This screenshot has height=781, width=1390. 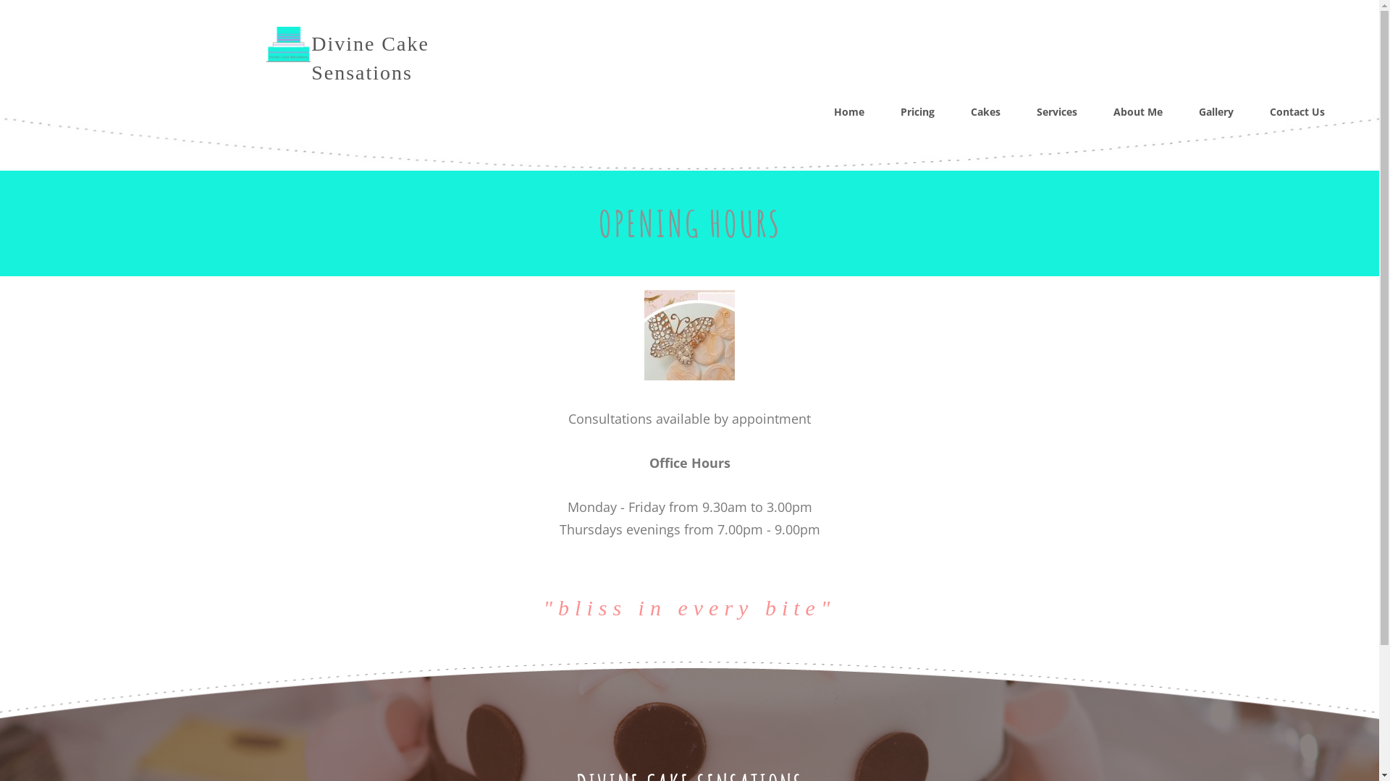 I want to click on About Me, so click(x=1138, y=112).